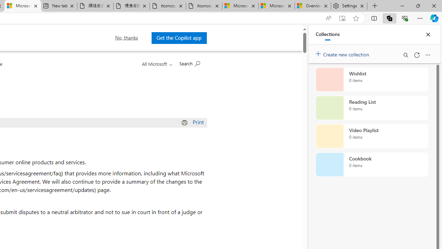 The width and height of the screenshot is (442, 249). I want to click on Get the Copilot app , so click(179, 38).